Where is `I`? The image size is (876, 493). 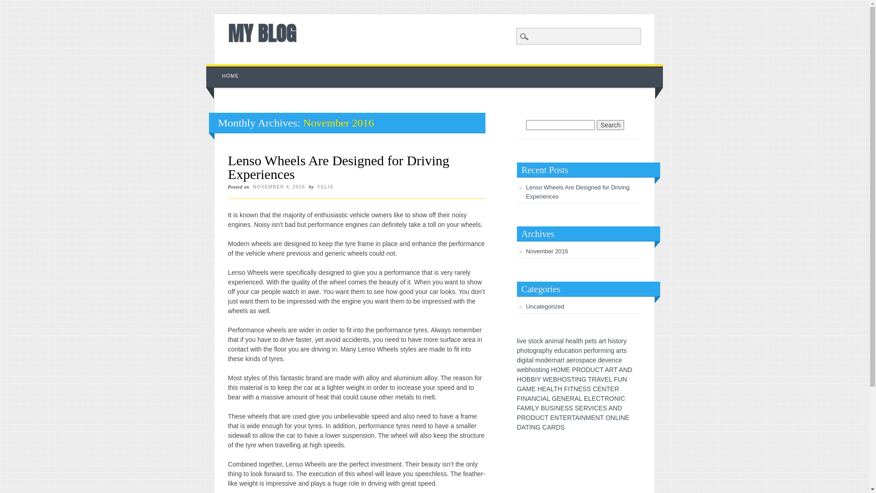
I is located at coordinates (555, 408).